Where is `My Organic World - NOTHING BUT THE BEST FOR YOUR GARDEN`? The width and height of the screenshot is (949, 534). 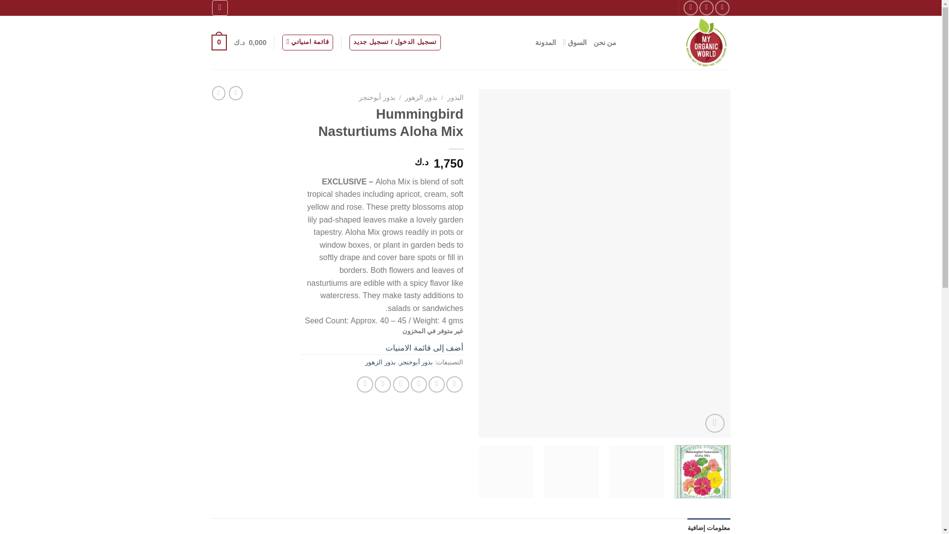 My Organic World - NOTHING BUT THE BEST FOR YOUR GARDEN is located at coordinates (681, 43).